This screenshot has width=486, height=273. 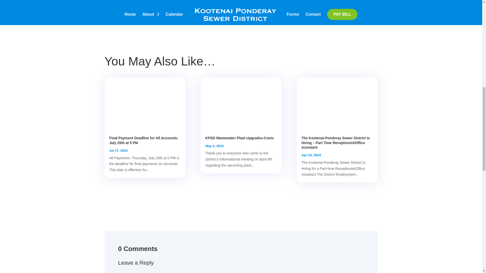 I want to click on KPSD Wastewater Plant Upgrades-Costs, so click(x=239, y=138).